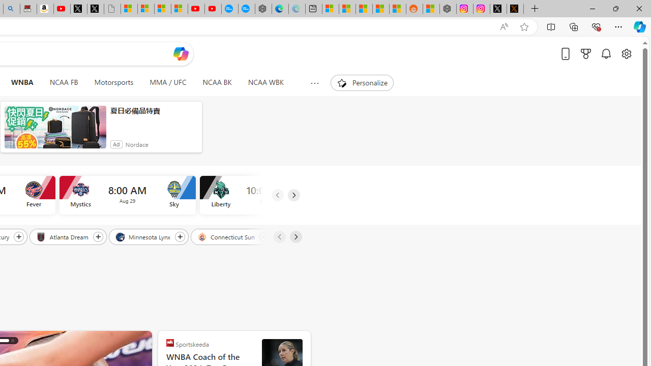 Image resolution: width=651 pixels, height=366 pixels. I want to click on Show more topics, so click(314, 83).